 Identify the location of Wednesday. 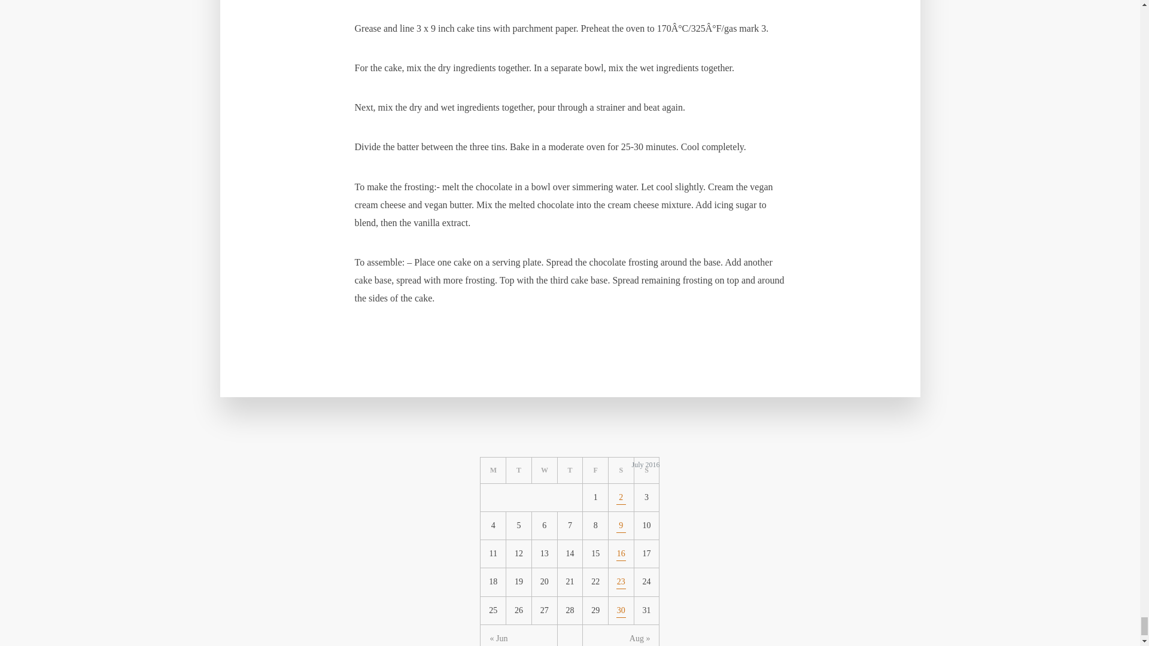
(545, 470).